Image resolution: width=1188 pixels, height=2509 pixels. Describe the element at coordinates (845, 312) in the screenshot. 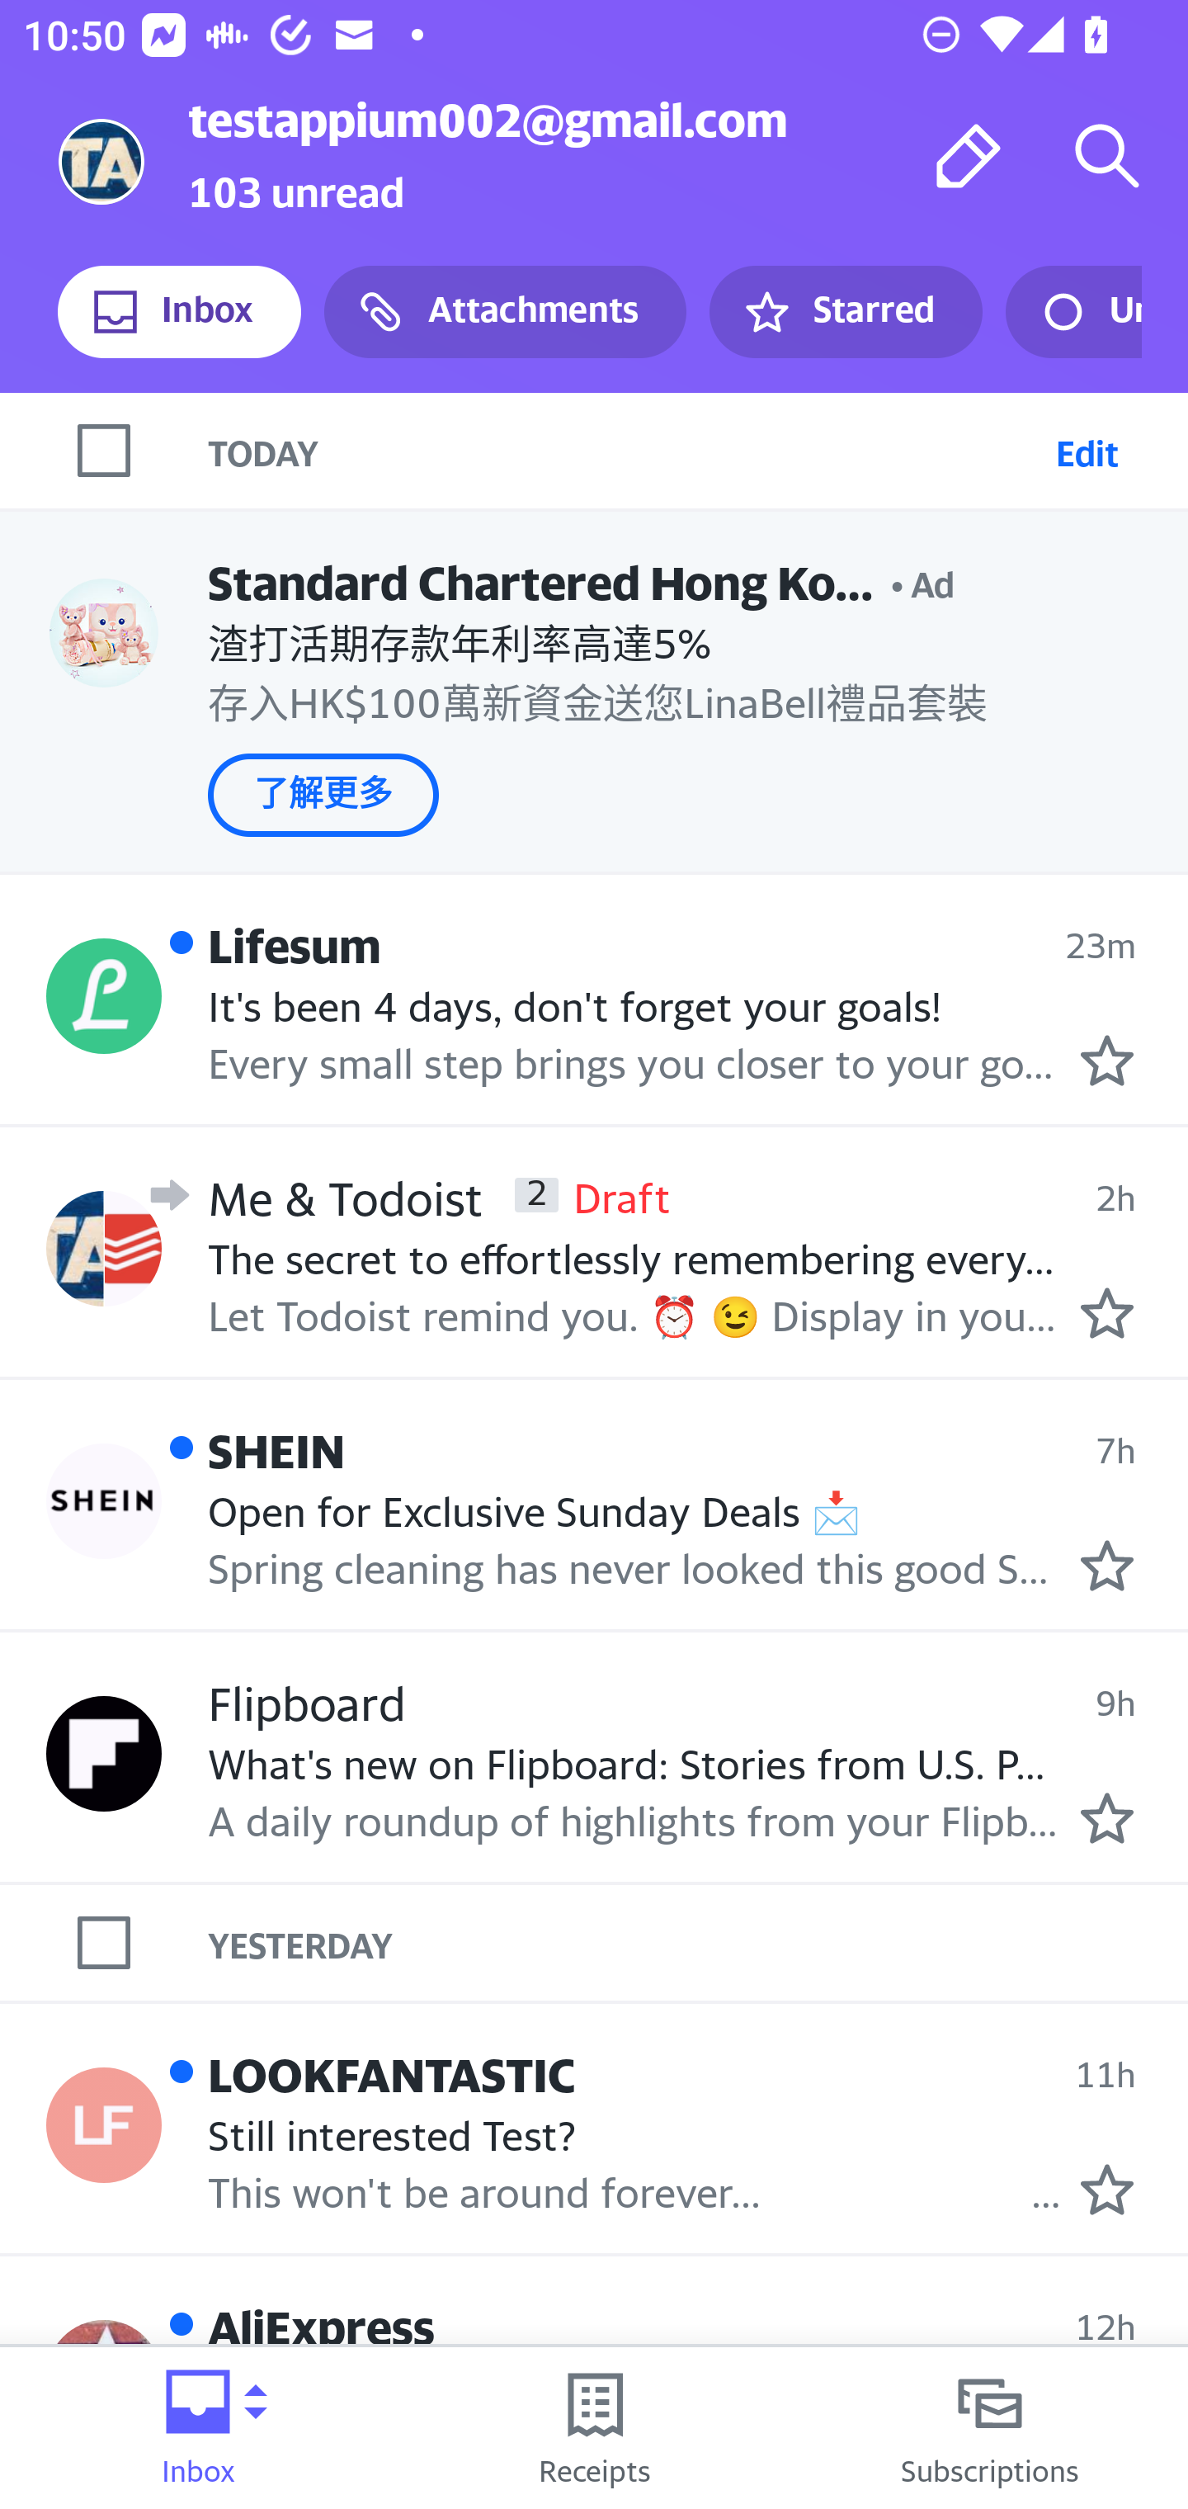

I see `Starred` at that location.